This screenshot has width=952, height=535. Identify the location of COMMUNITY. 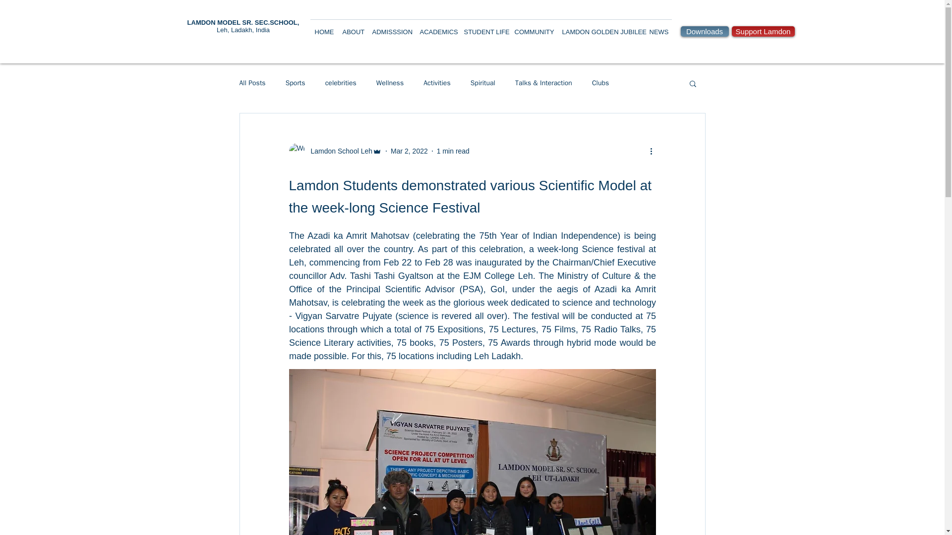
(534, 27).